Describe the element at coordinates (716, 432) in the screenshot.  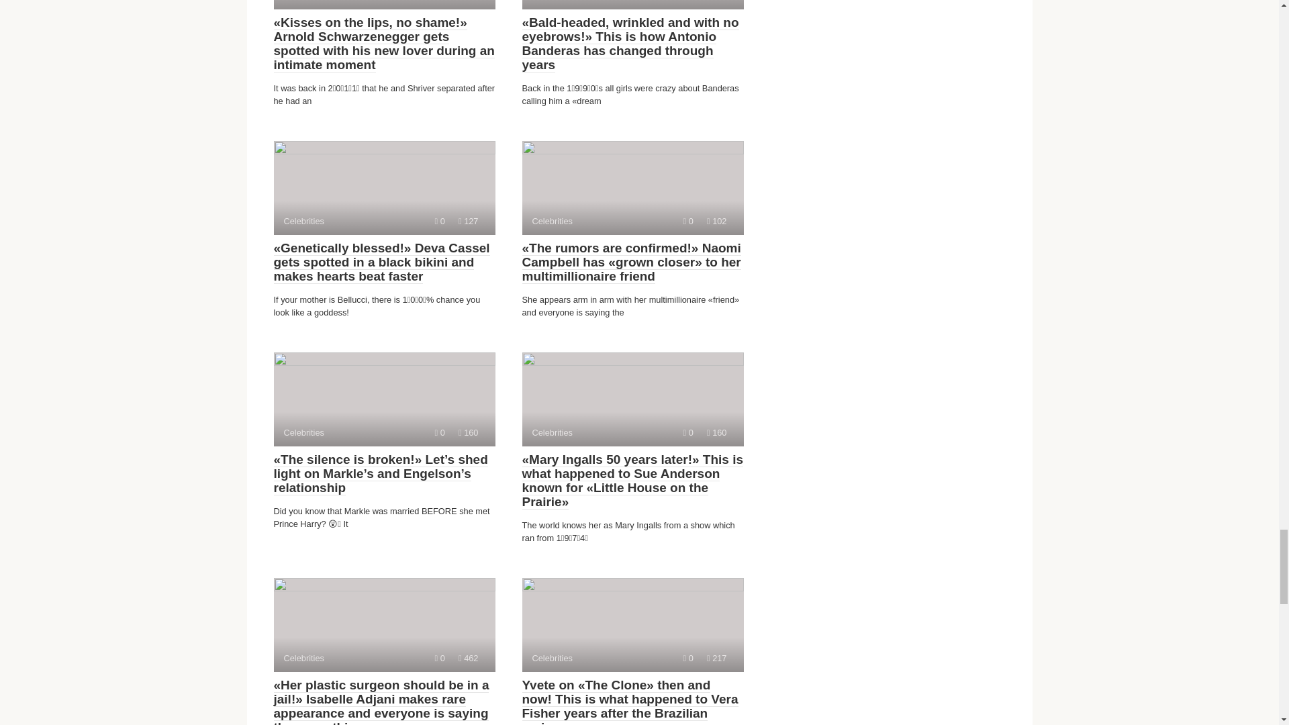
I see `Comments` at that location.